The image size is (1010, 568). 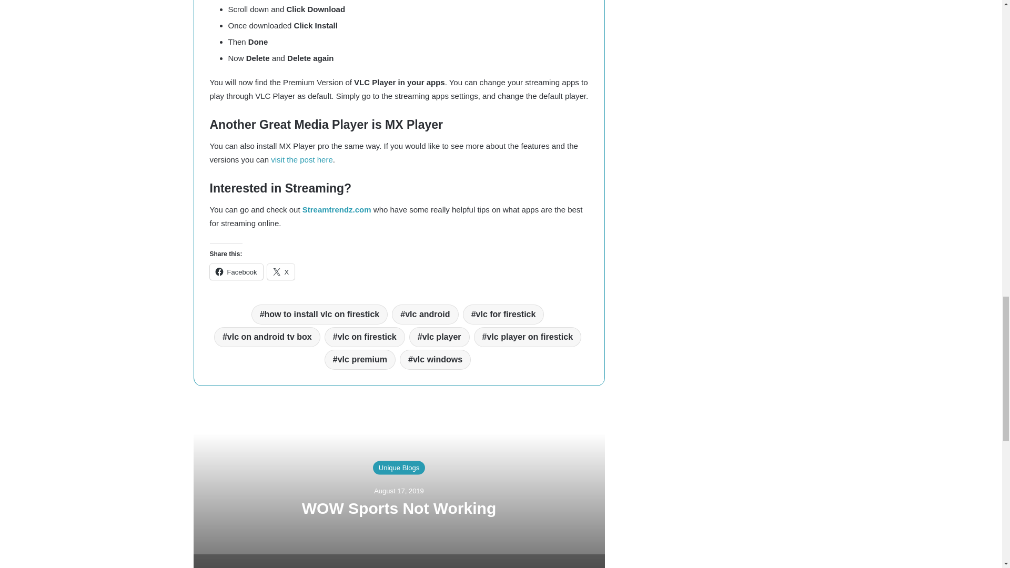 What do you see at coordinates (337, 209) in the screenshot?
I see `Streamtrendz.com` at bounding box center [337, 209].